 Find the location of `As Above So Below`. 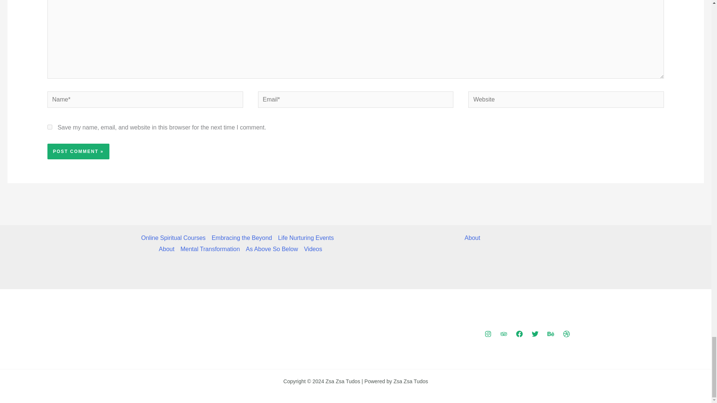

As Above So Below is located at coordinates (272, 249).